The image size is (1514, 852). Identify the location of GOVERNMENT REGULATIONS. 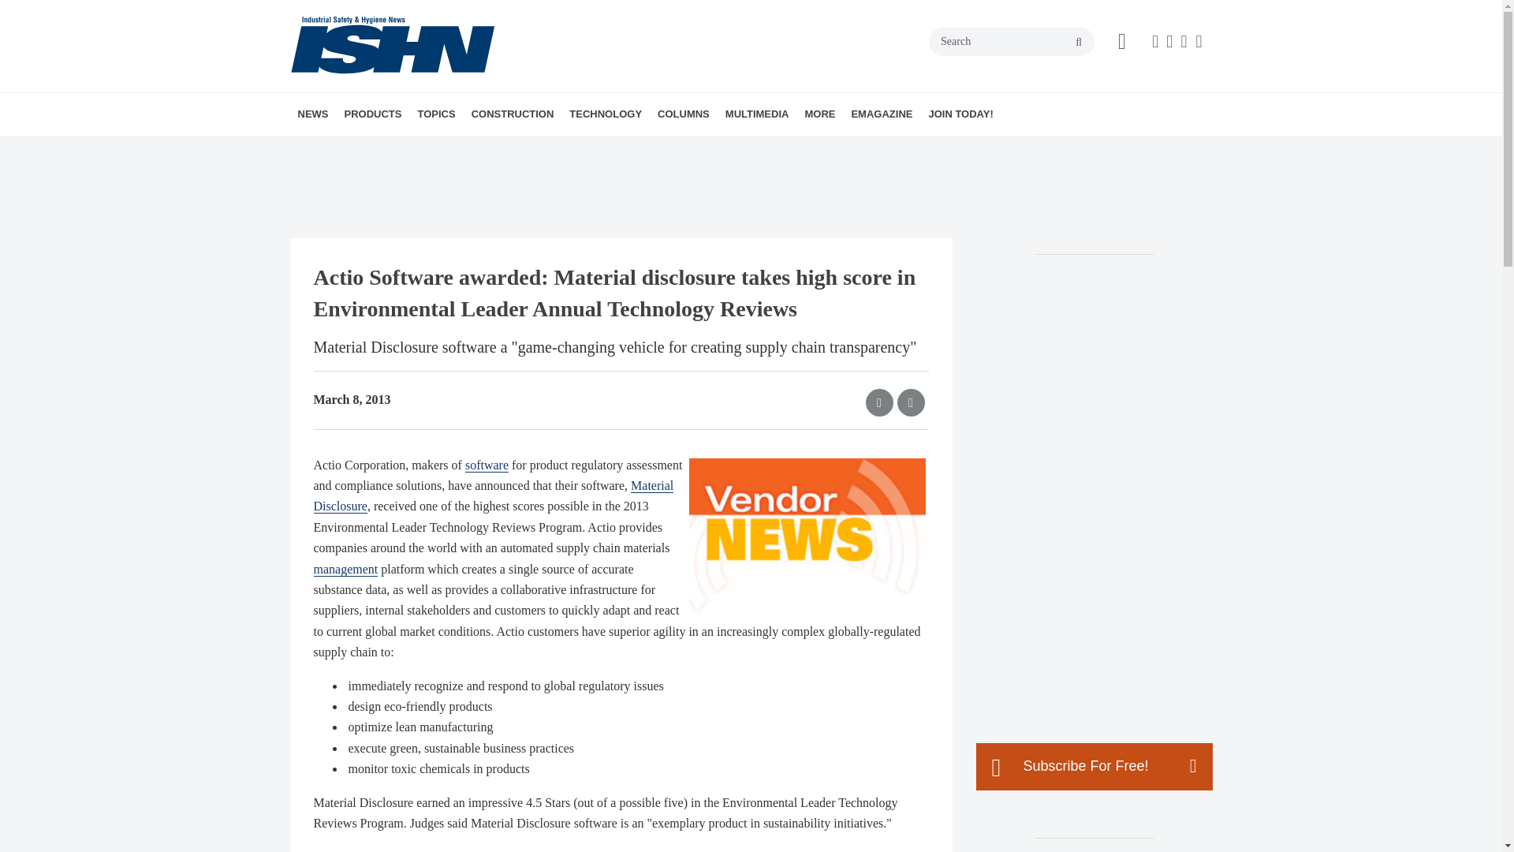
(525, 148).